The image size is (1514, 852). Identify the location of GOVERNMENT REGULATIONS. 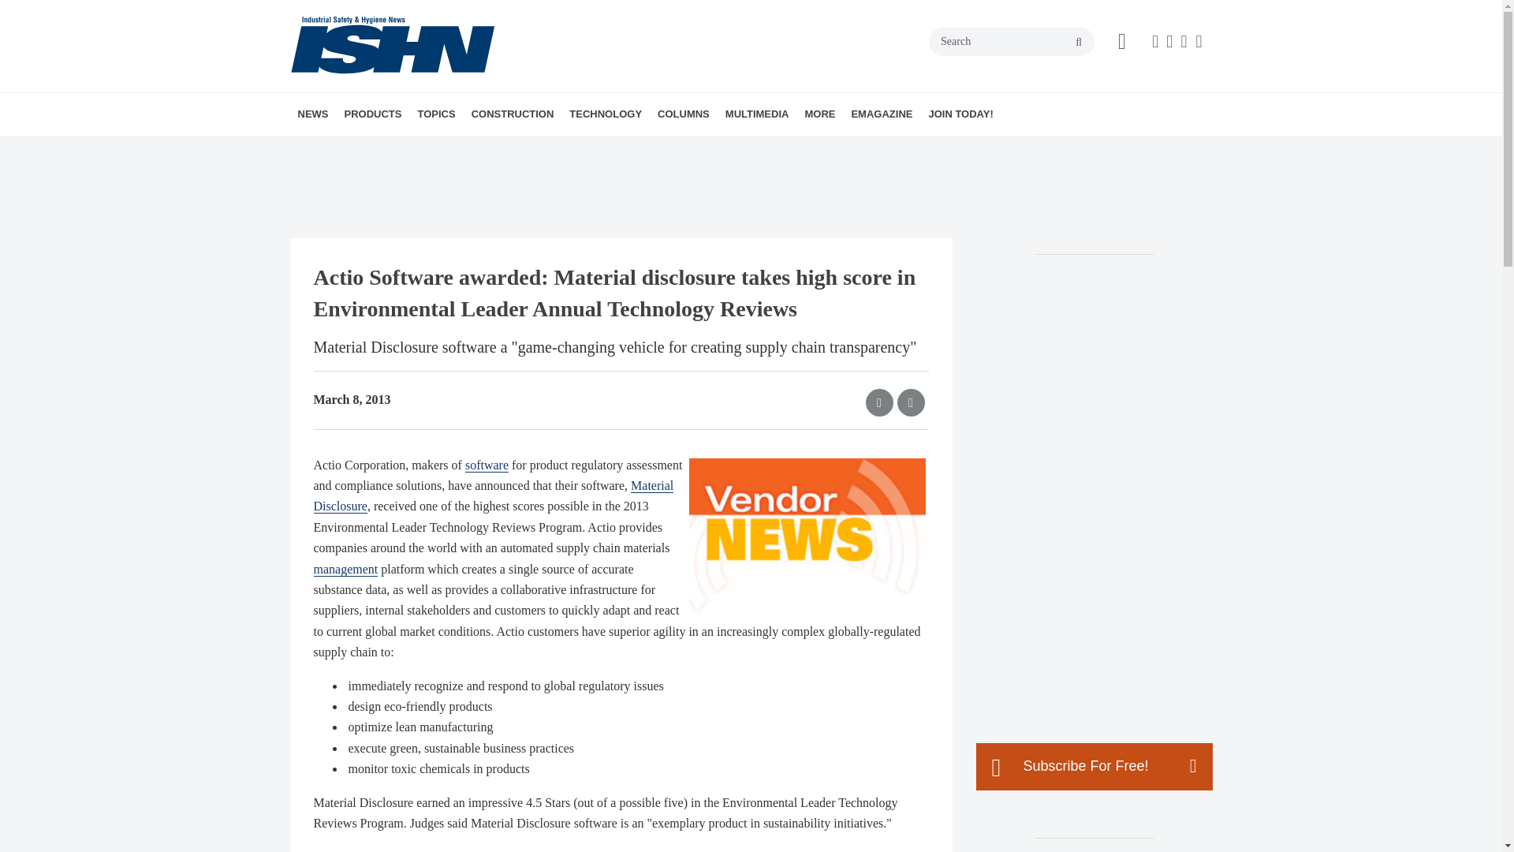
(525, 148).